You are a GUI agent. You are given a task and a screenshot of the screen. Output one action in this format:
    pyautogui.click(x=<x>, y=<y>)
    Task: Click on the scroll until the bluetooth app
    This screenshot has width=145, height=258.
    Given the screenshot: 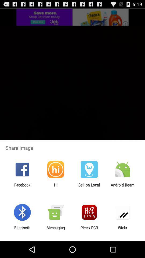 What is the action you would take?
    pyautogui.click(x=22, y=230)
    